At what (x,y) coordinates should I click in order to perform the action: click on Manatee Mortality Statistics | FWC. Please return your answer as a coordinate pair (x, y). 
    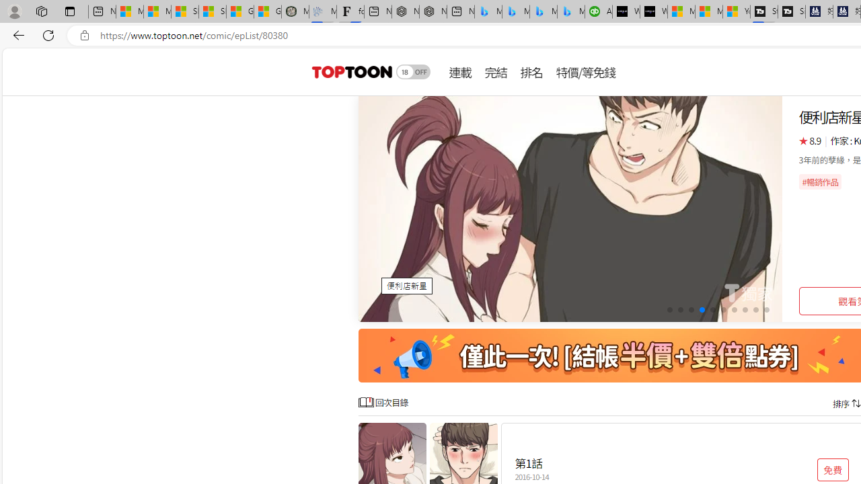
    Looking at the image, I should click on (295, 12).